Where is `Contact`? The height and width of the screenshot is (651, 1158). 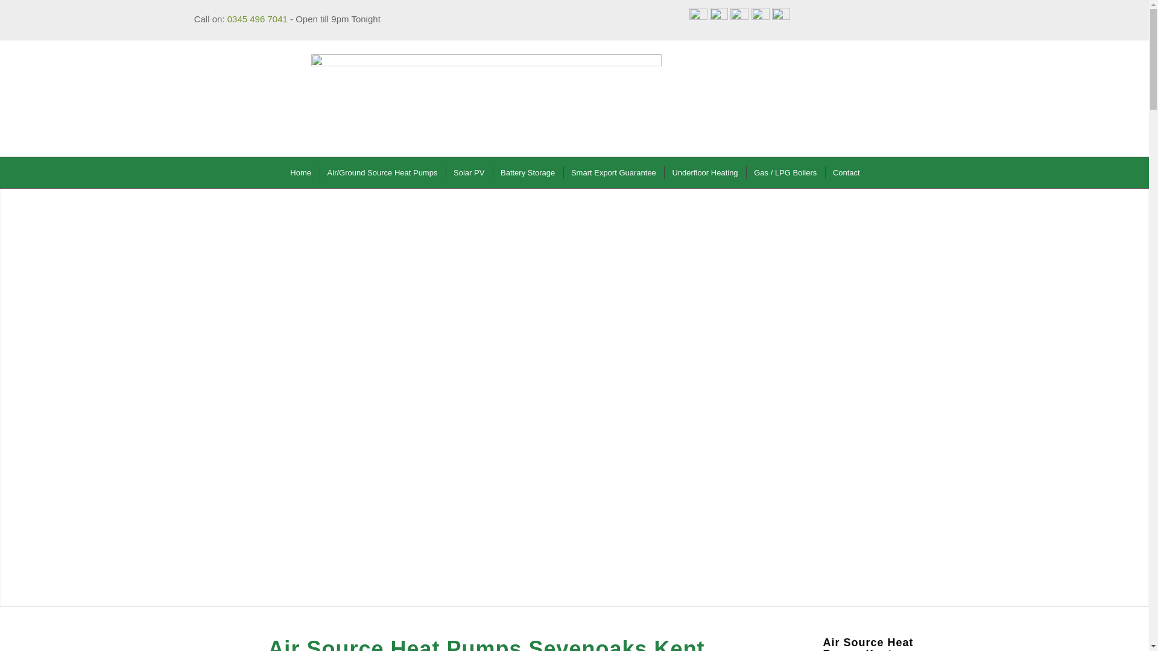
Contact is located at coordinates (846, 172).